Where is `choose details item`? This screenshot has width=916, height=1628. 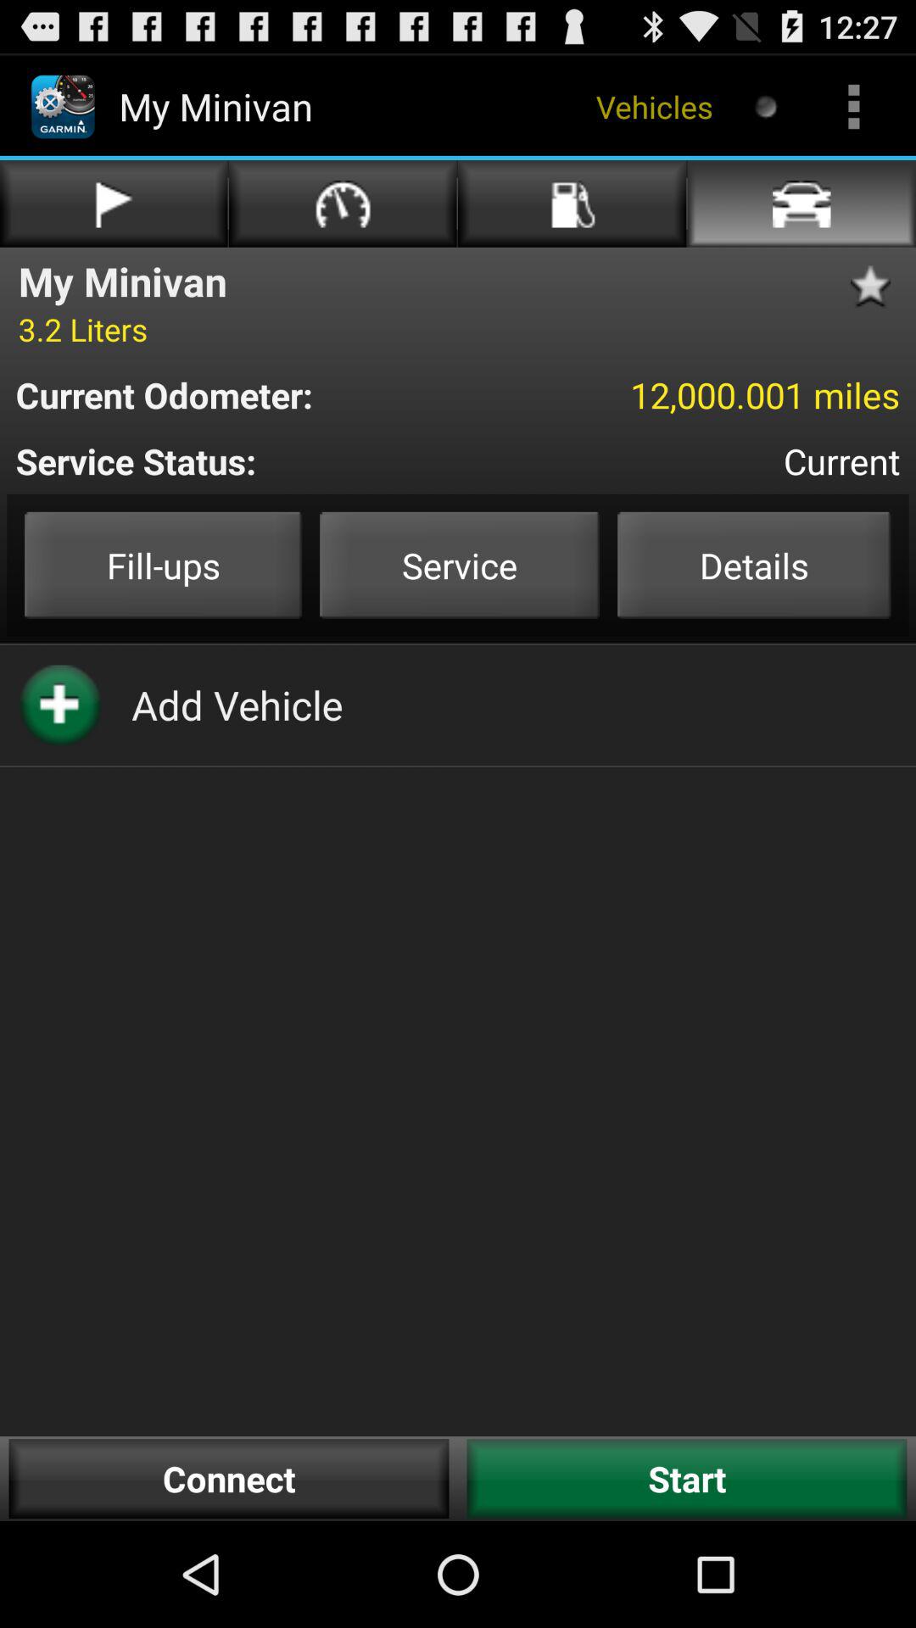
choose details item is located at coordinates (754, 565).